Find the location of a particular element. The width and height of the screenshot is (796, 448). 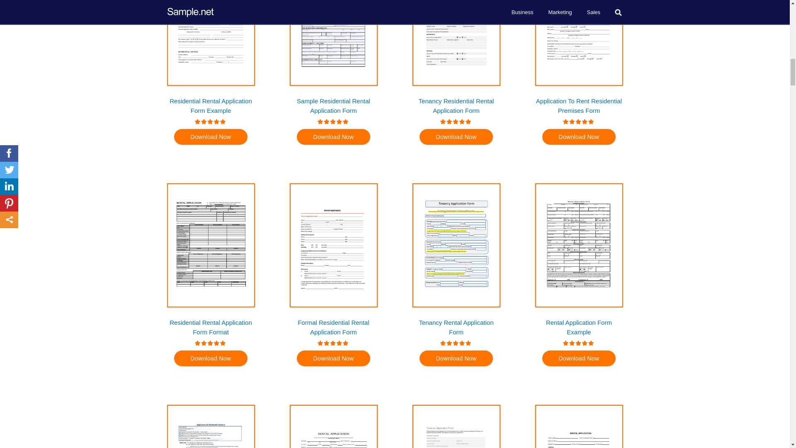

Download Now is located at coordinates (579, 136).